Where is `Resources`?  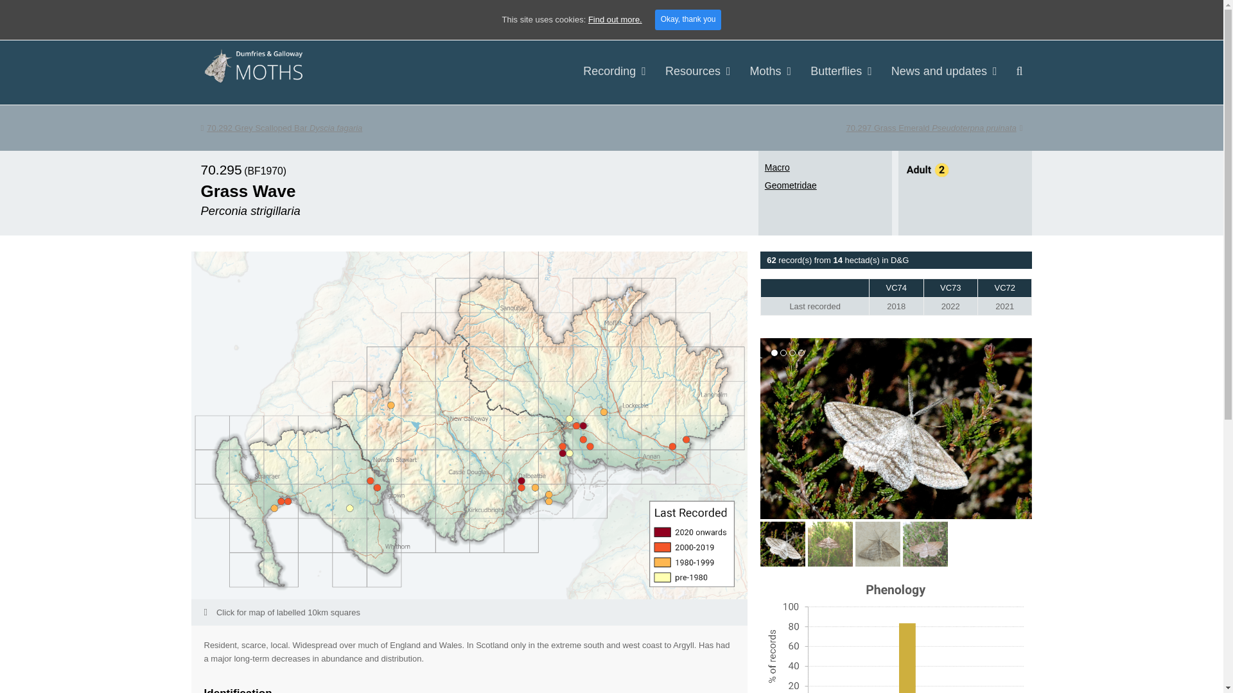
Resources is located at coordinates (281, 128).